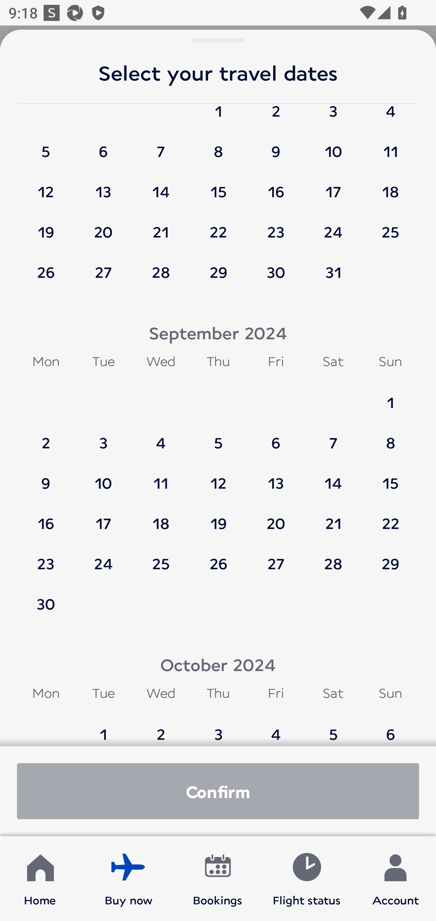 This screenshot has width=436, height=921. Describe the element at coordinates (276, 477) in the screenshot. I see `13` at that location.